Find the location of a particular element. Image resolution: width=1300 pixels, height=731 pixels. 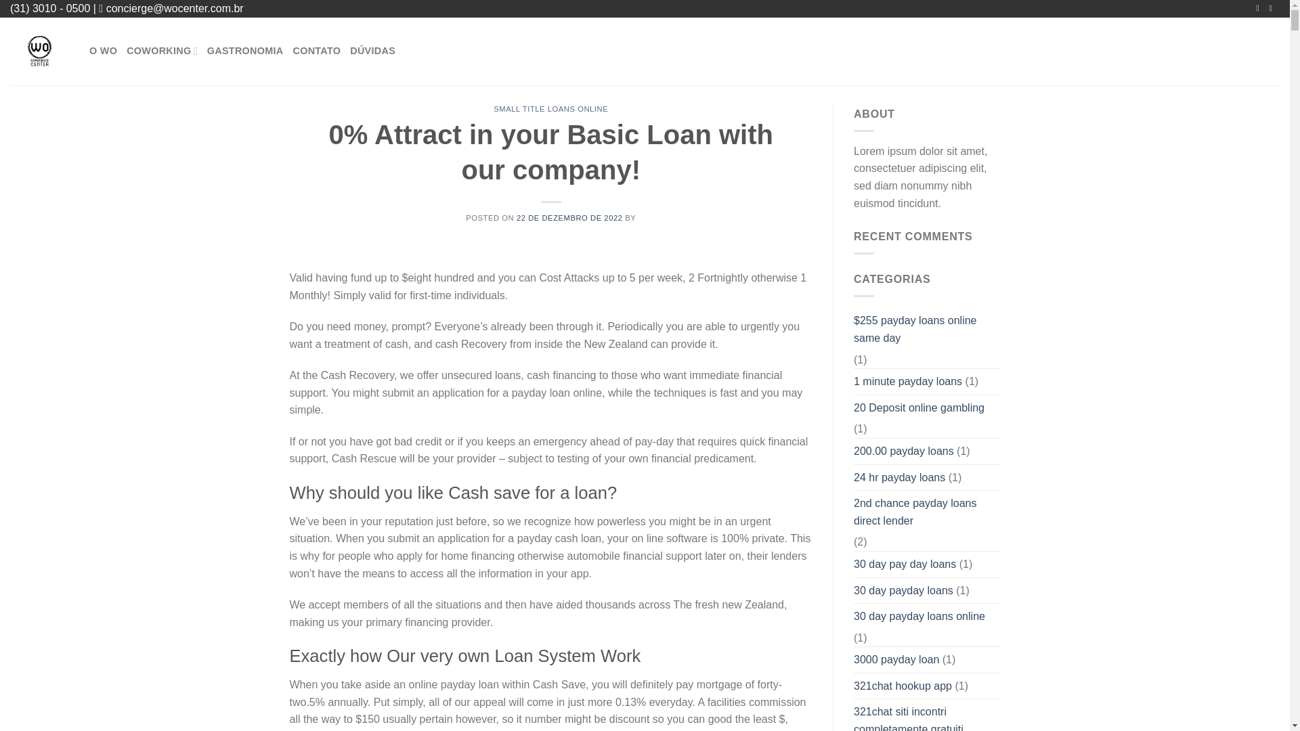

30 day payday loans online is located at coordinates (919, 616).